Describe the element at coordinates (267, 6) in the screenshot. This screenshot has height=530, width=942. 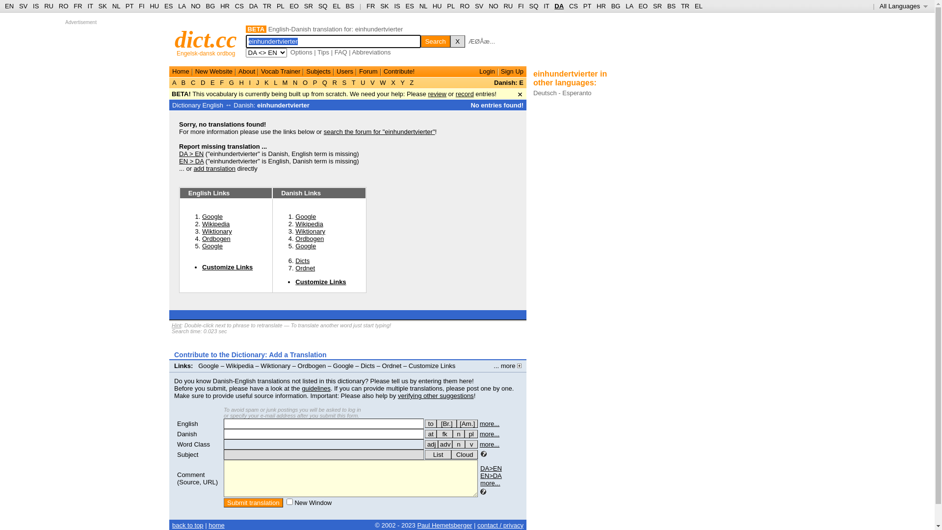
I see `TR` at that location.